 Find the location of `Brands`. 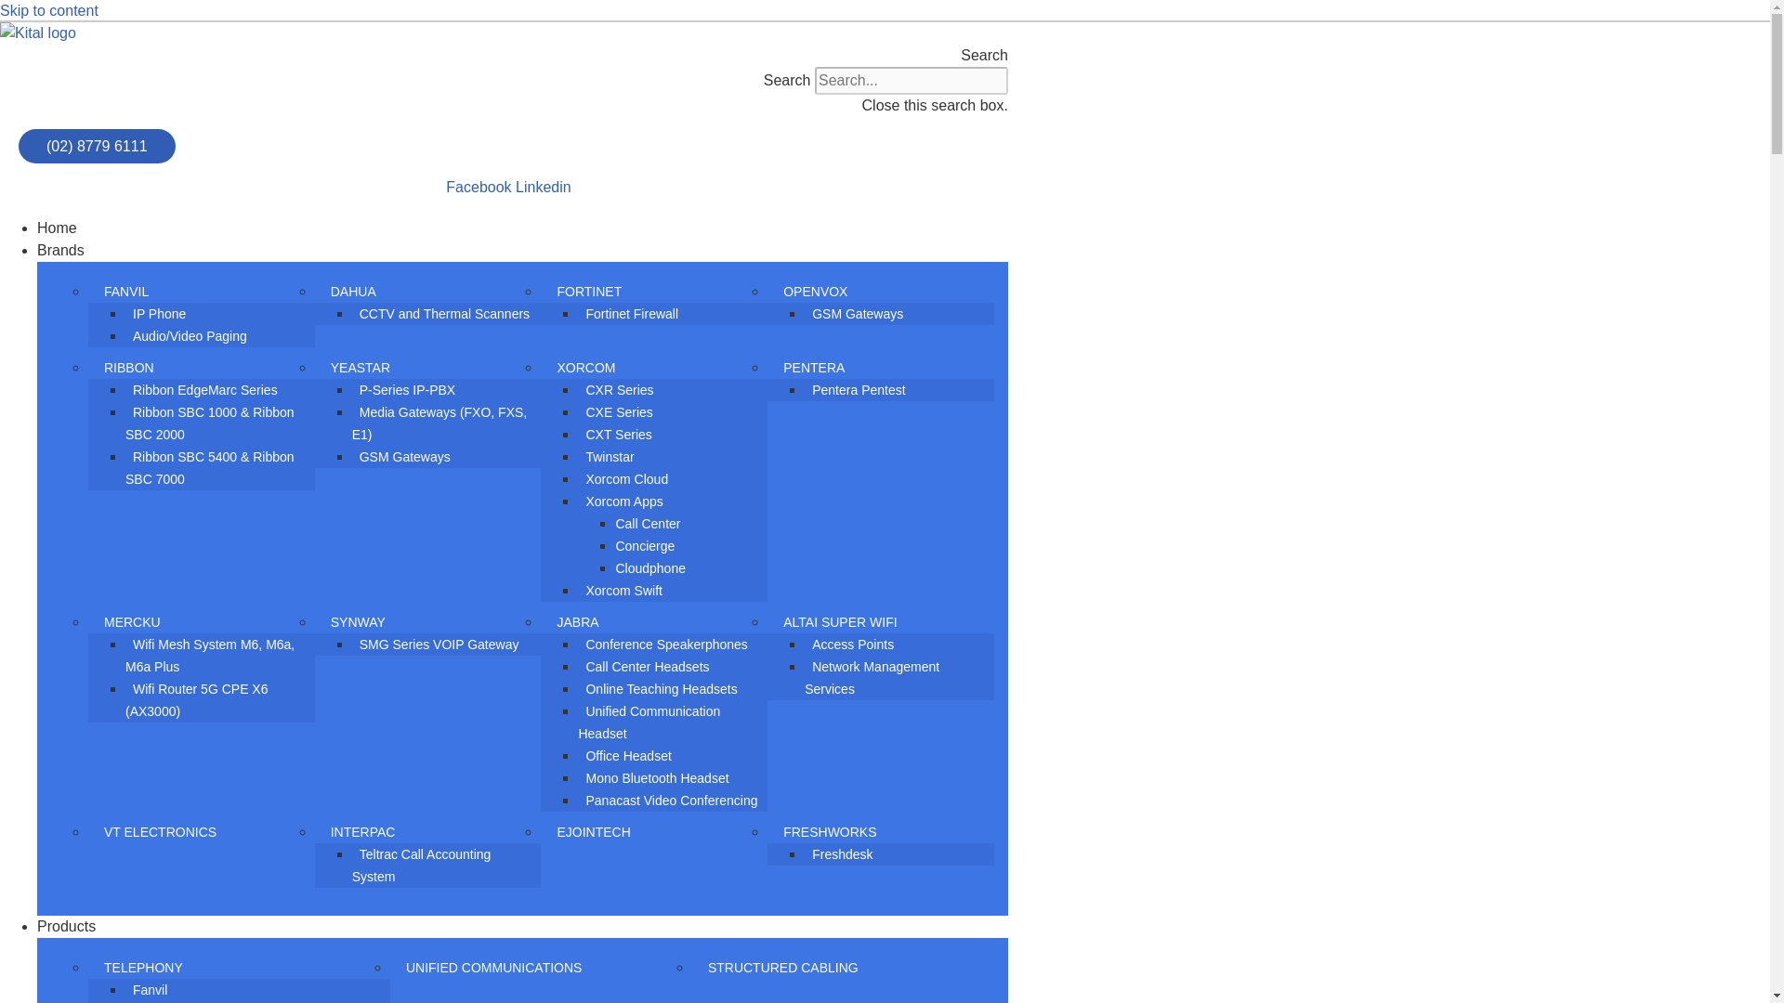

Brands is located at coordinates (522, 251).